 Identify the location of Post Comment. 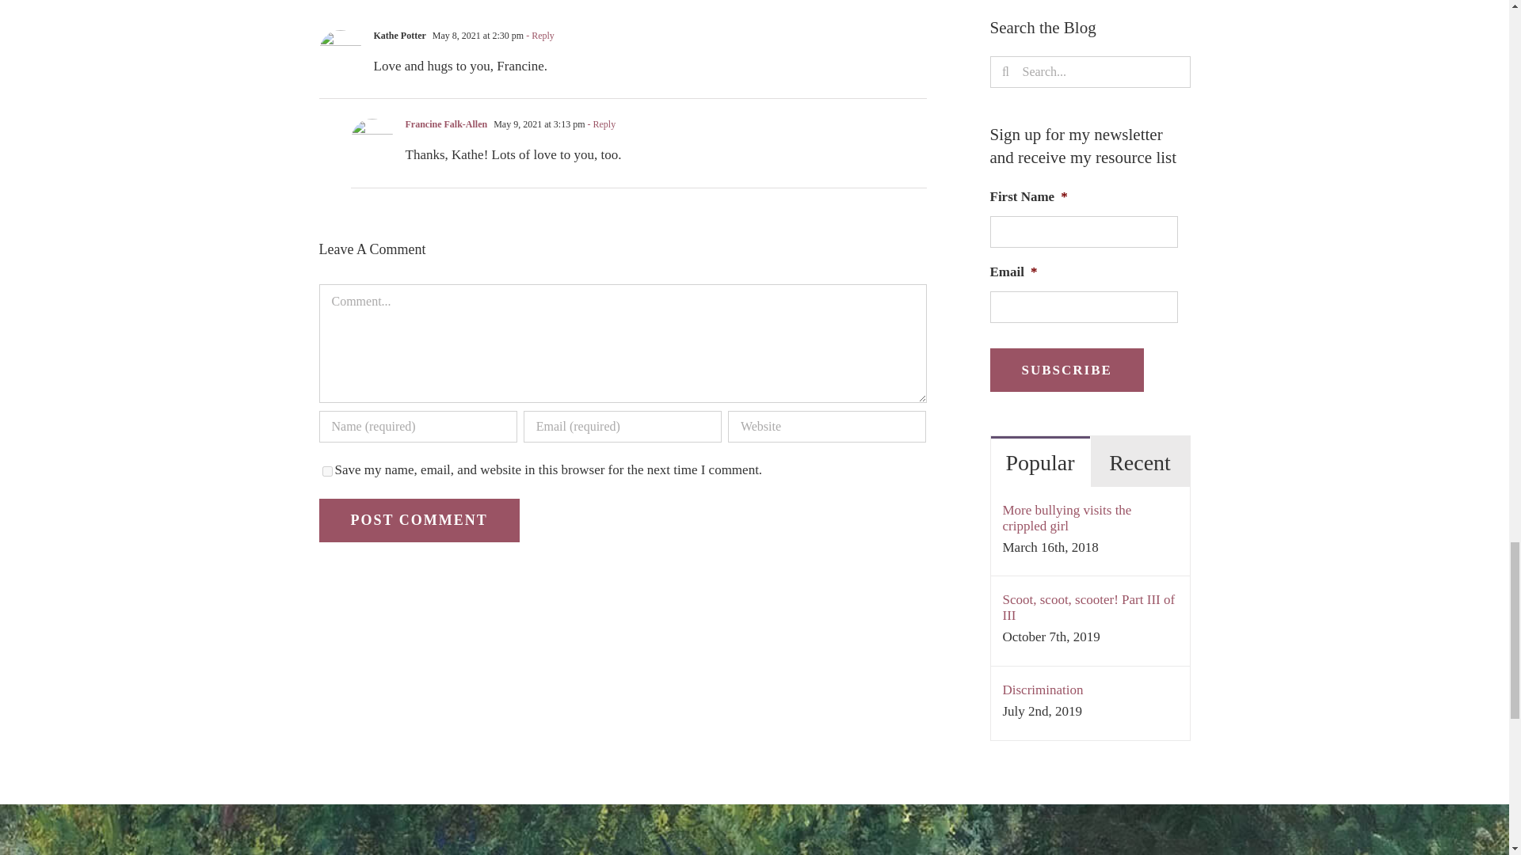
(418, 519).